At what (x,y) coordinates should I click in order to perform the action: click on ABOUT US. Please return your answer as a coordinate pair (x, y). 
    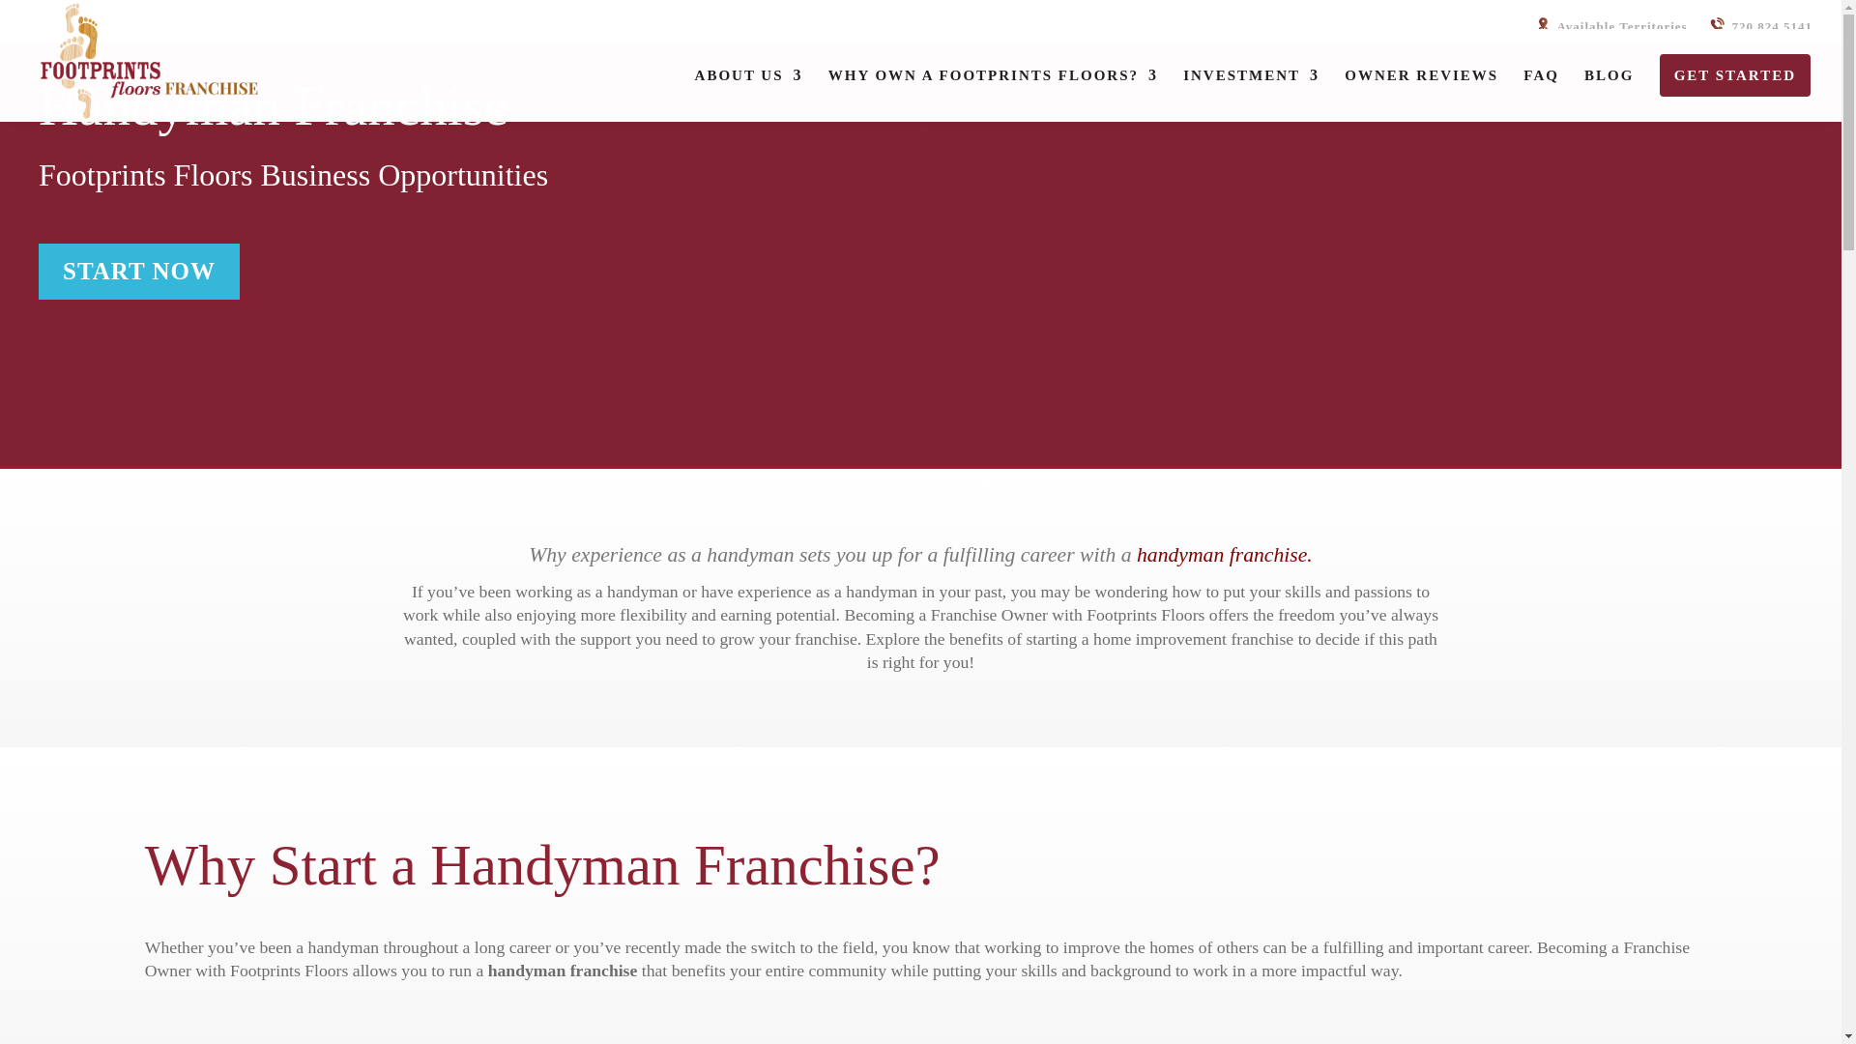
    Looking at the image, I should click on (748, 88).